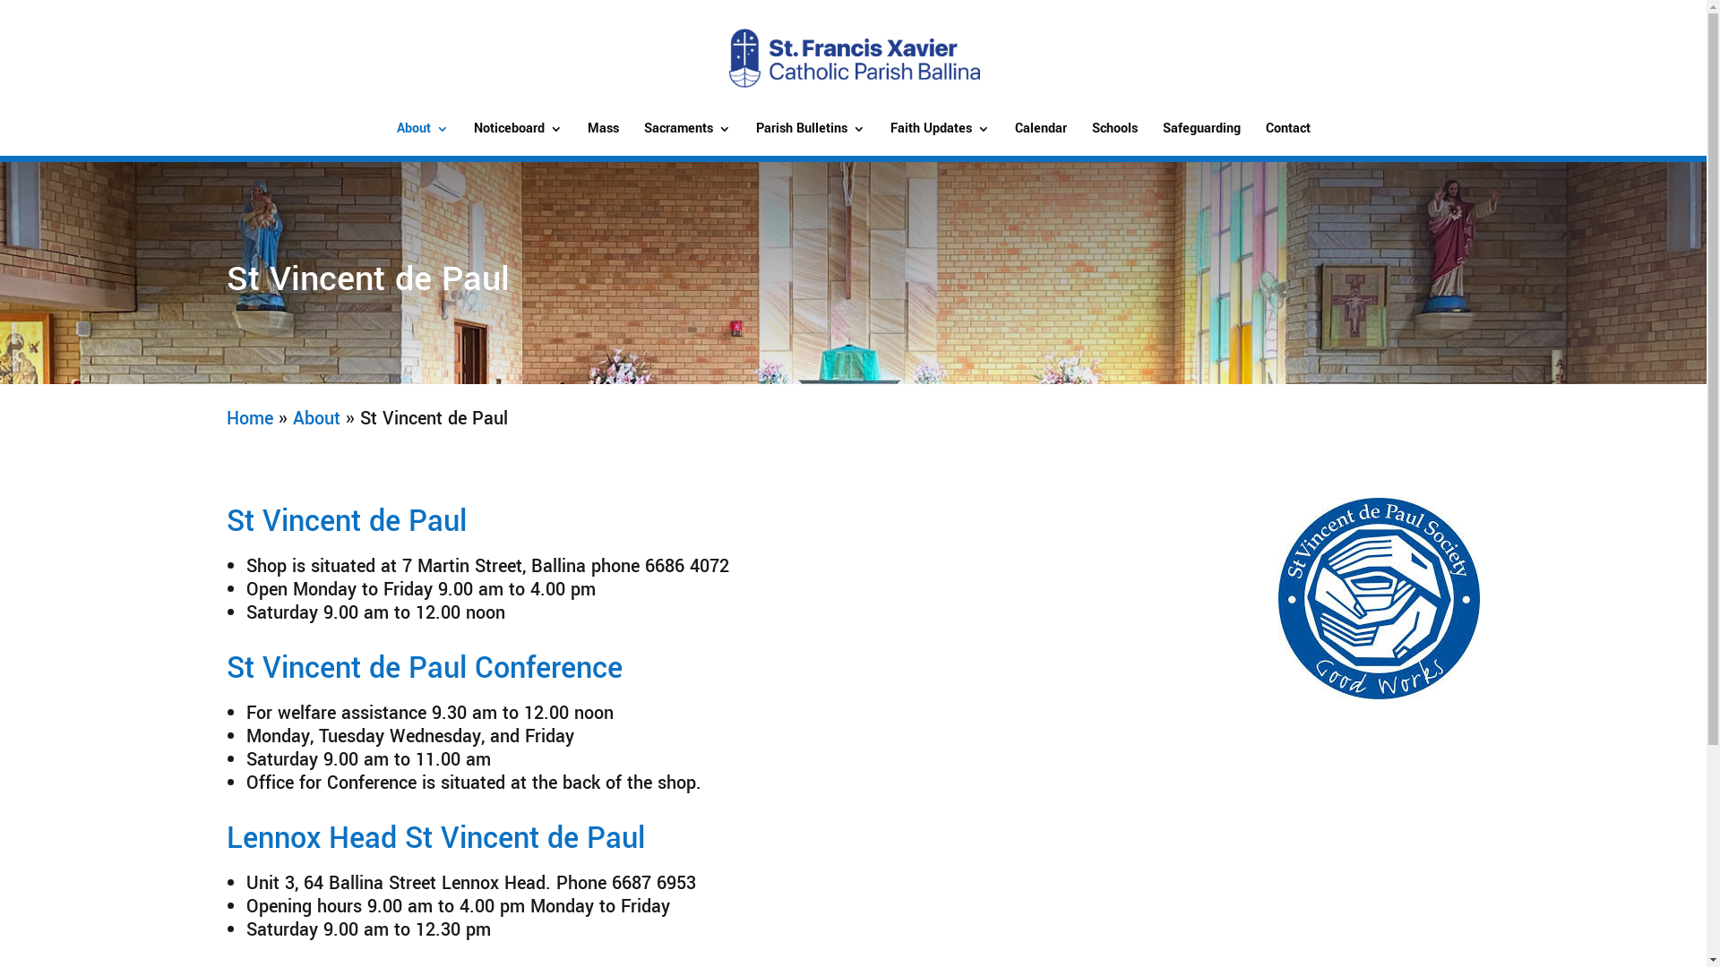 This screenshot has height=967, width=1720. Describe the element at coordinates (518, 140) in the screenshot. I see `Noticeboard` at that location.